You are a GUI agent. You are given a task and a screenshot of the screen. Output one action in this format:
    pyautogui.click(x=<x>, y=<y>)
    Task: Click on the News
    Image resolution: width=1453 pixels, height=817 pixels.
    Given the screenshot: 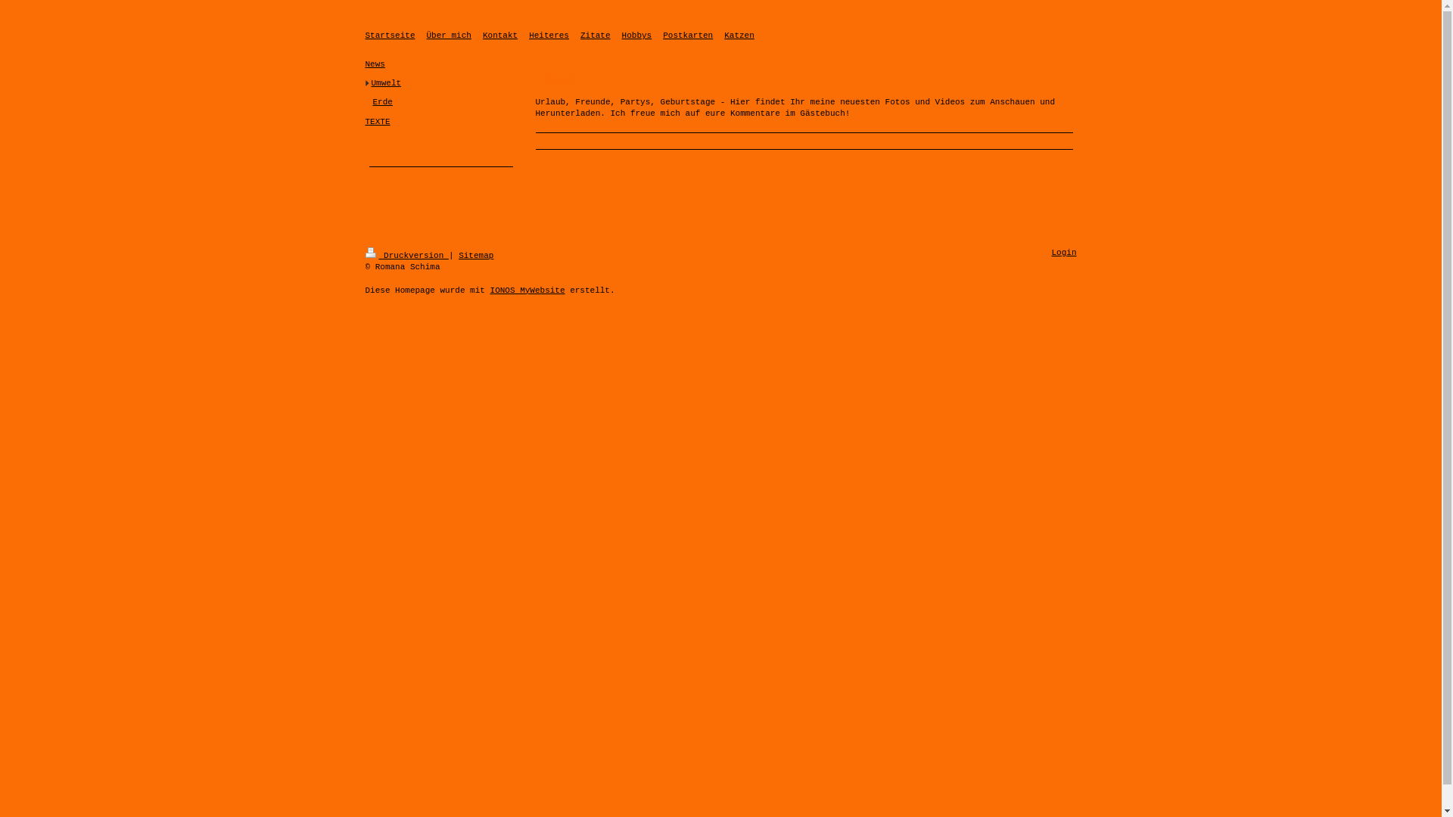 What is the action you would take?
    pyautogui.click(x=440, y=64)
    